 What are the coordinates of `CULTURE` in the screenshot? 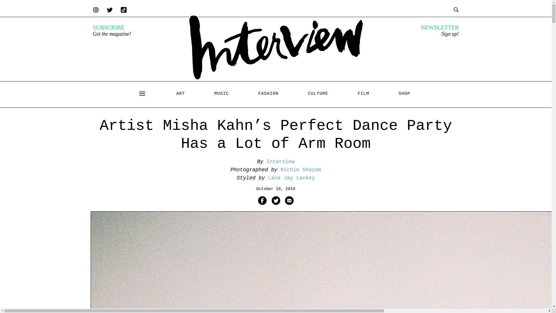 It's located at (318, 94).